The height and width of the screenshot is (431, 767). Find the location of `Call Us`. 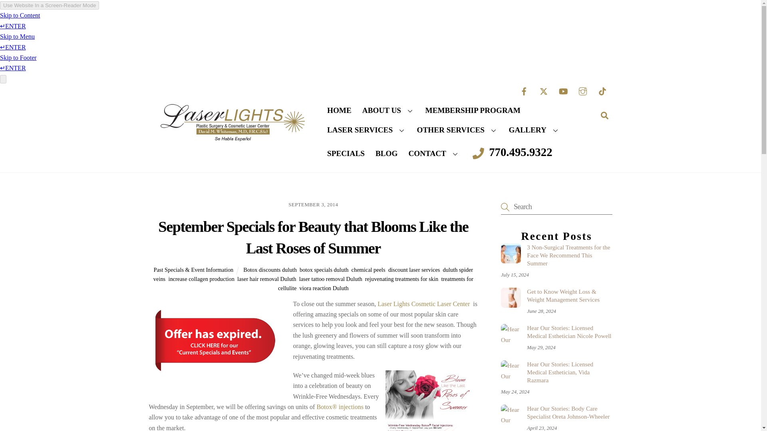

Call Us is located at coordinates (512, 153).